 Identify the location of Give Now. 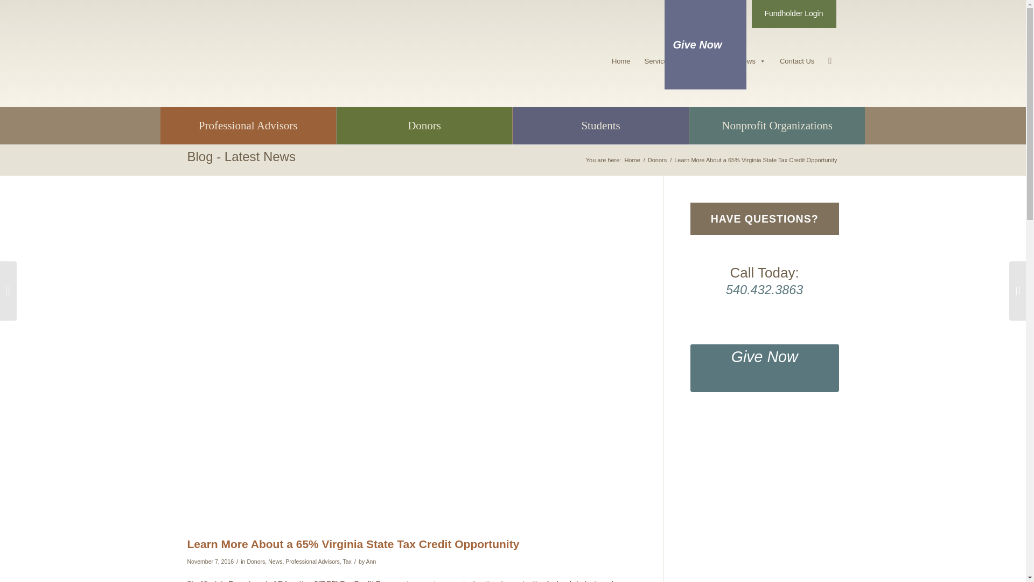
(705, 45).